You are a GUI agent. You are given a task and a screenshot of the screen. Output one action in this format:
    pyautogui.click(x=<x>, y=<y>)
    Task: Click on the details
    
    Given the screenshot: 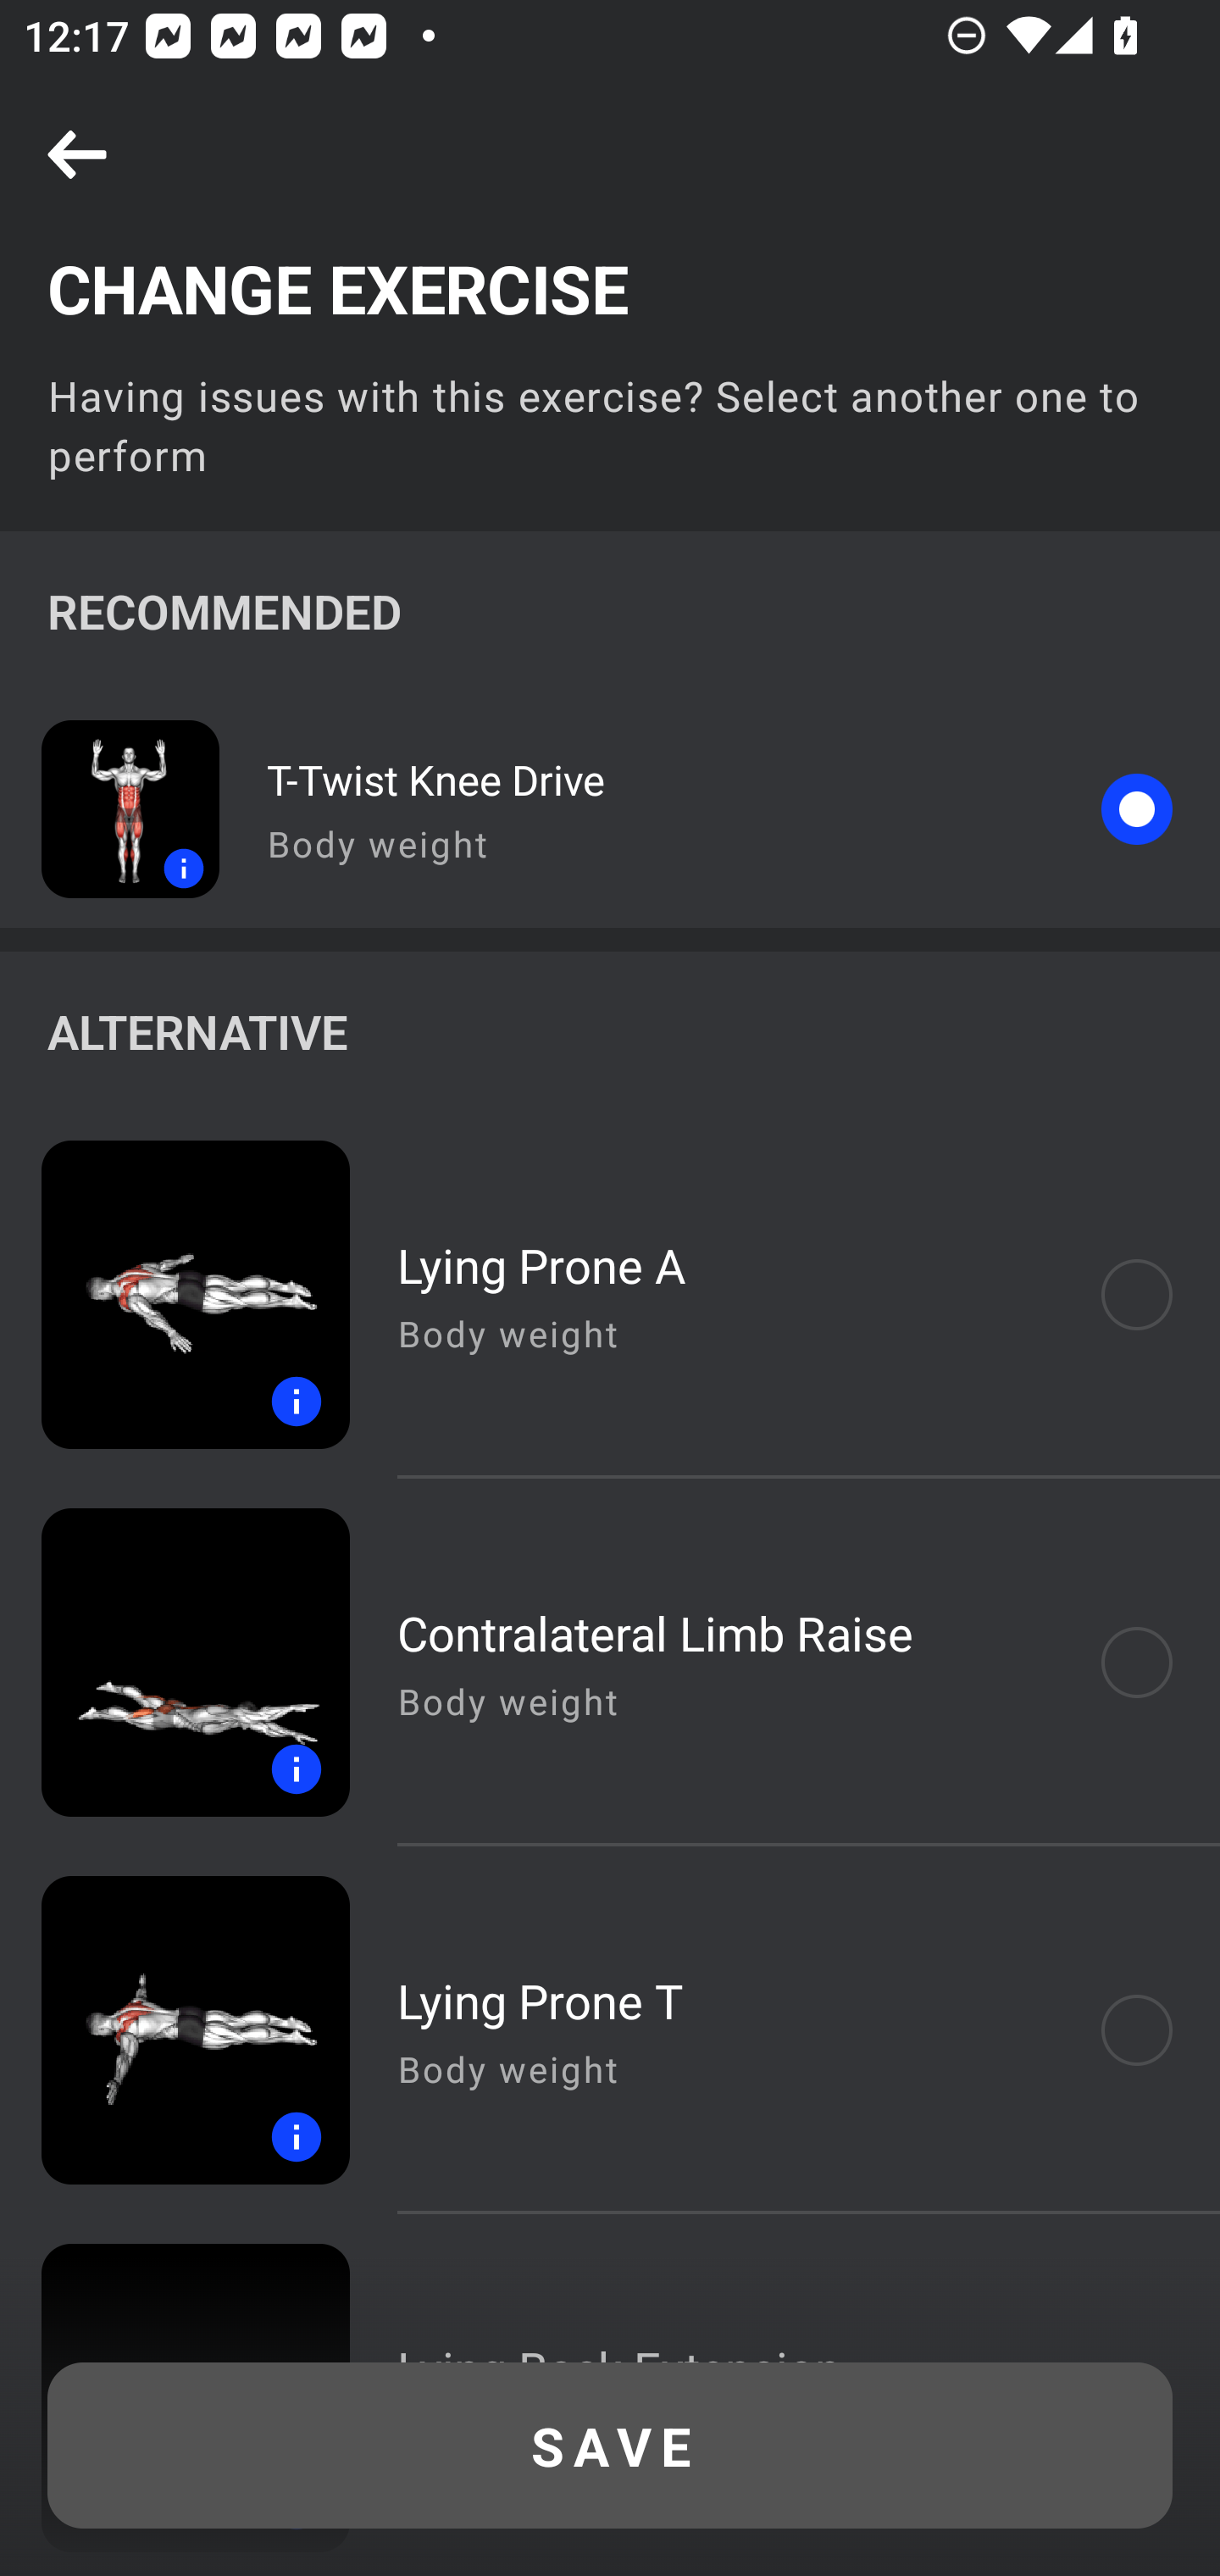 What is the action you would take?
    pyautogui.click(x=110, y=808)
    